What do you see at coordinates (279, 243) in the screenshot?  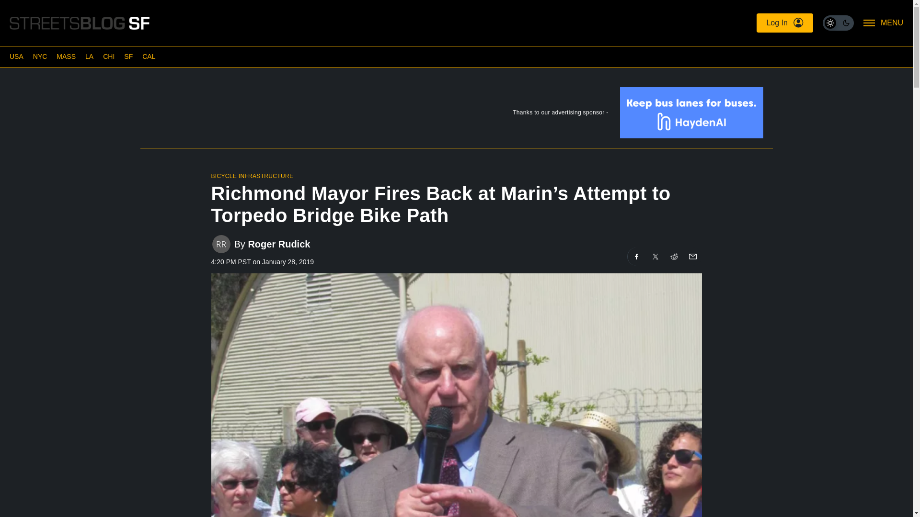 I see `Roger Rudick` at bounding box center [279, 243].